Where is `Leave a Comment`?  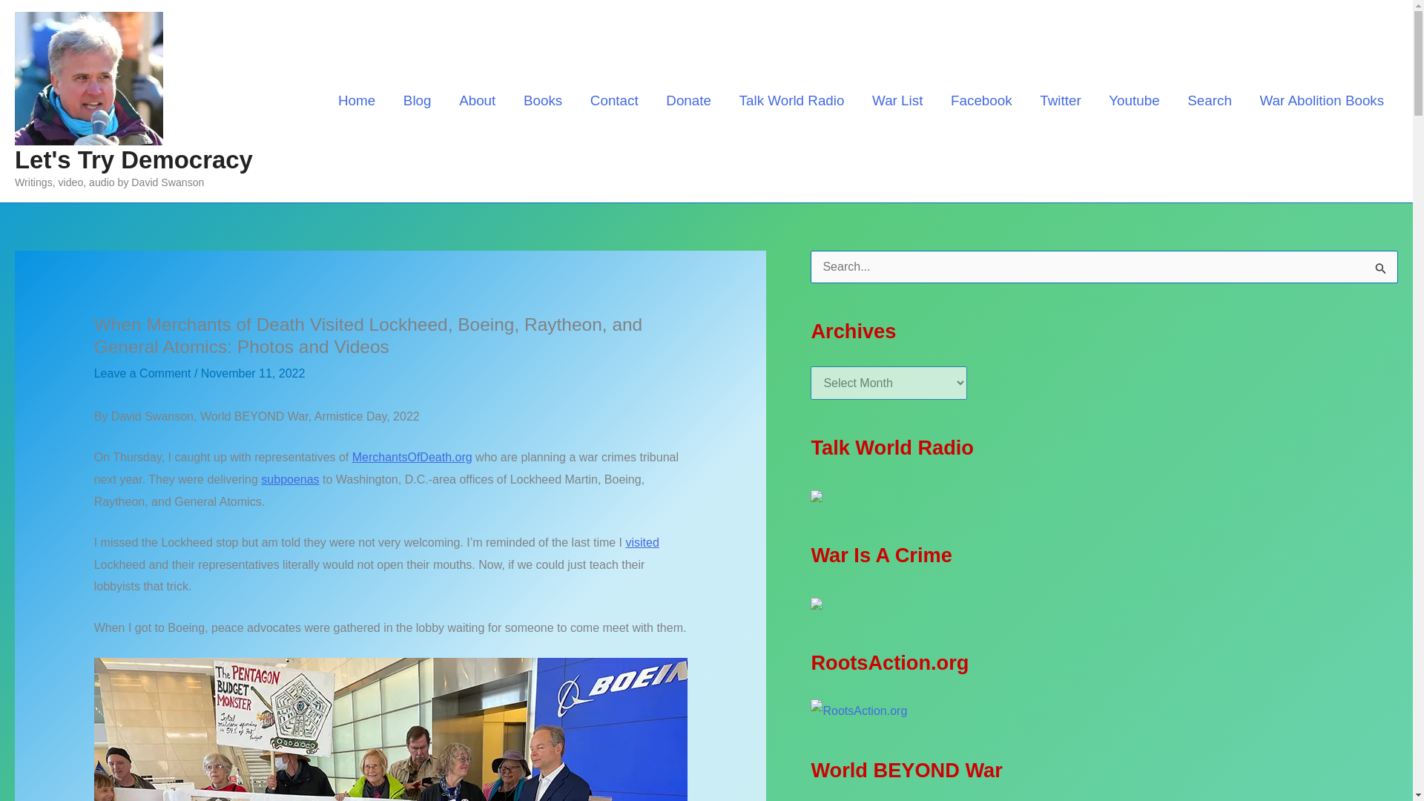 Leave a Comment is located at coordinates (142, 372).